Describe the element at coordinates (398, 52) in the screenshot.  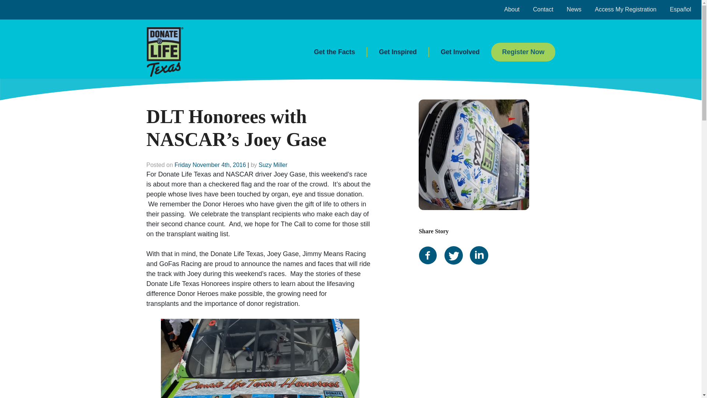
I see `Get Inspired` at that location.